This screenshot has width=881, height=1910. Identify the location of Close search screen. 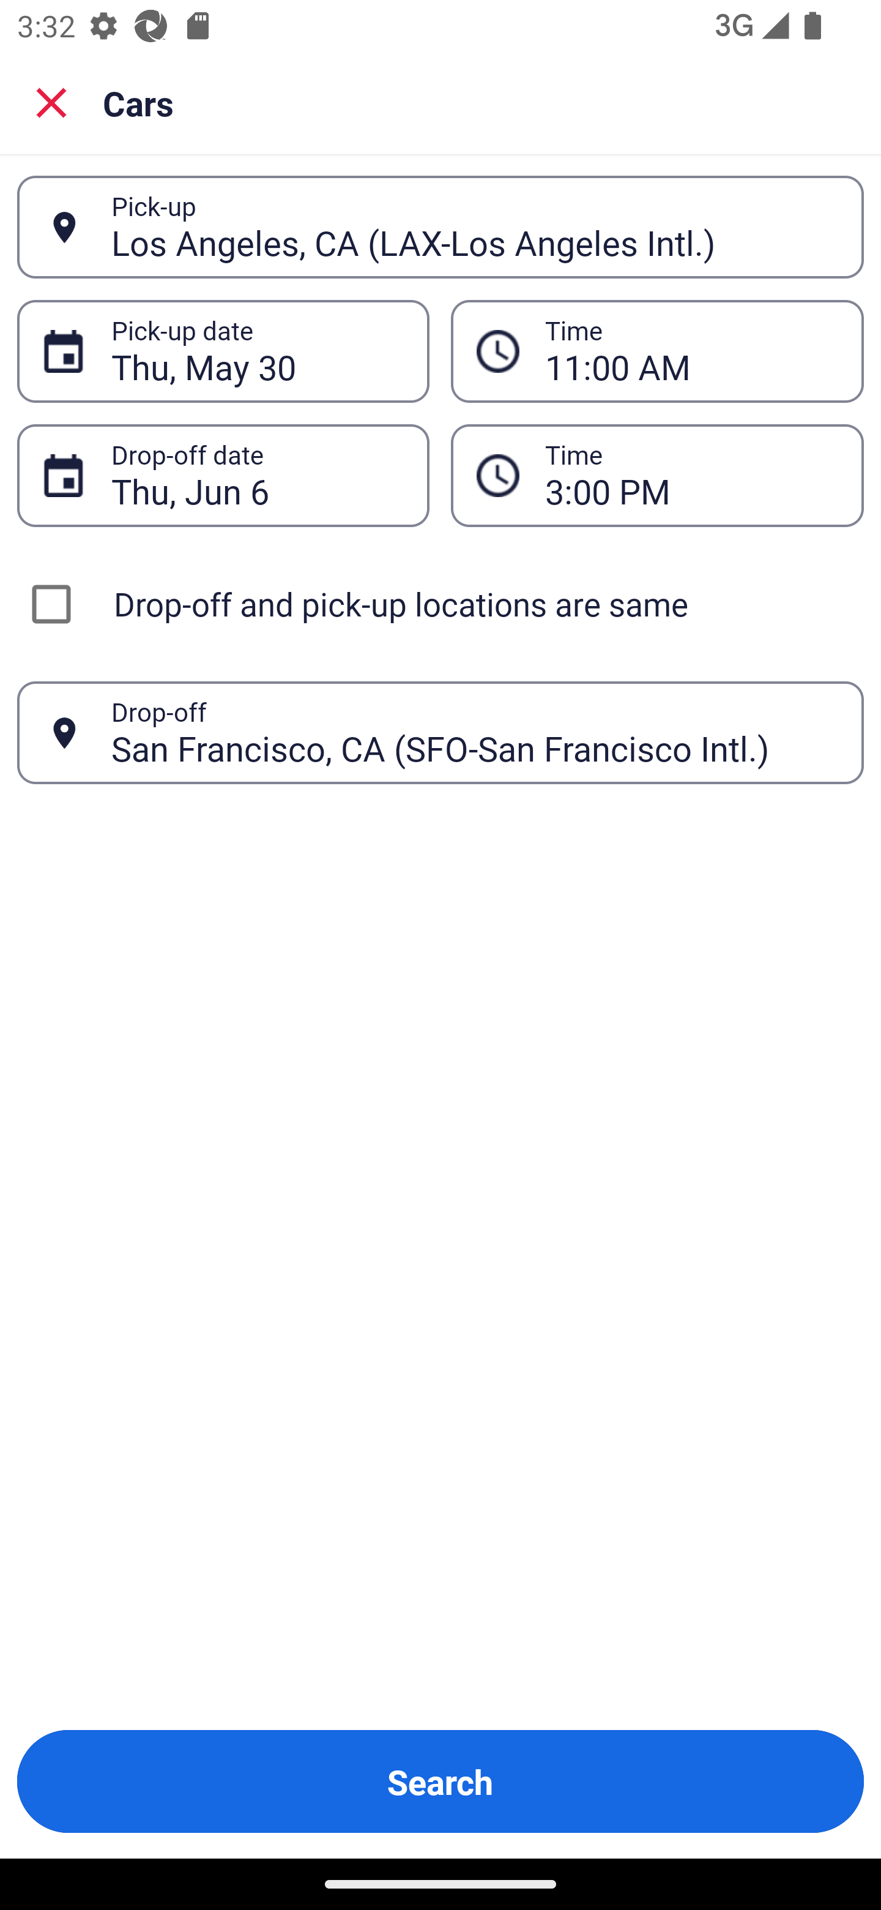
(51, 102).